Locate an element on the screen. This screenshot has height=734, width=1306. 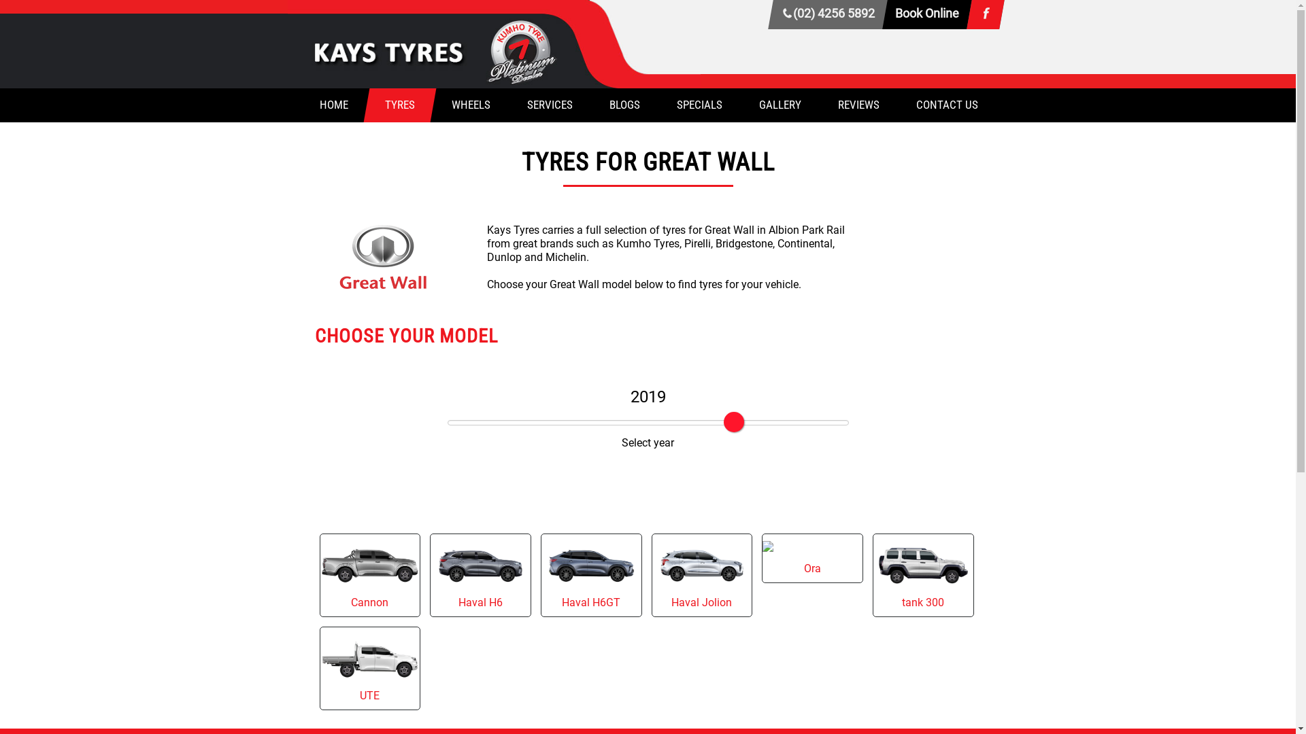
UTE is located at coordinates (370, 669).